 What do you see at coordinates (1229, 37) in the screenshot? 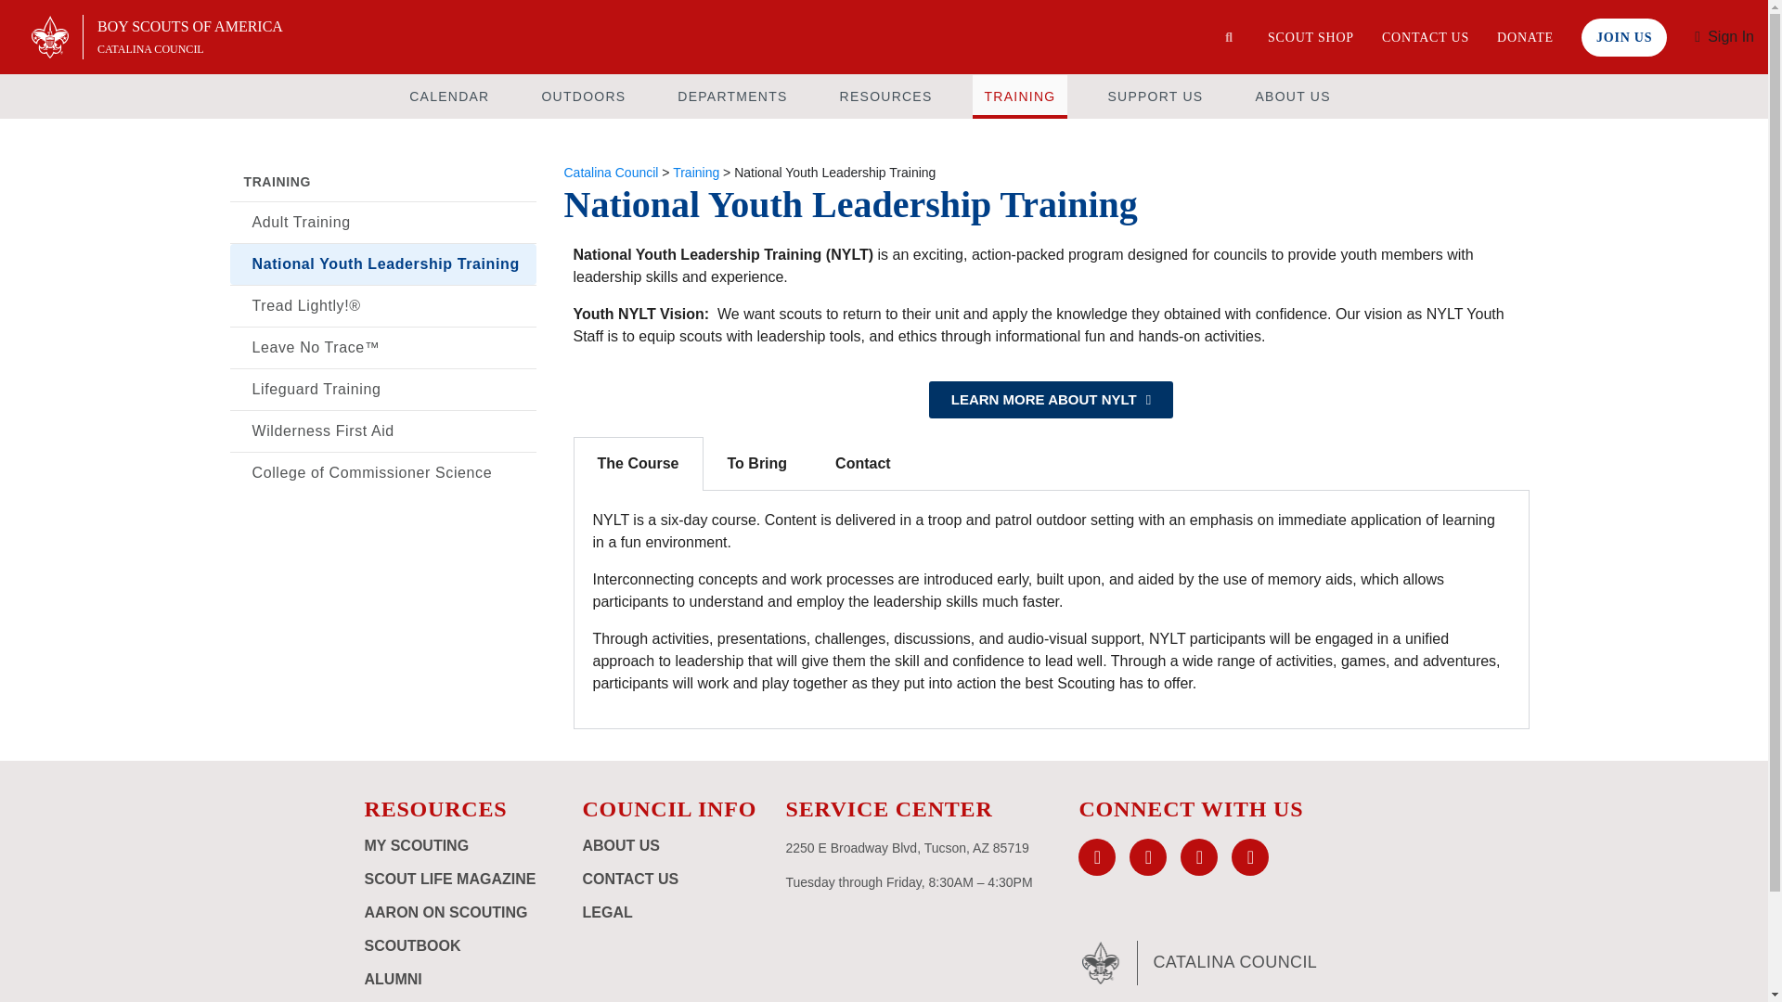
I see `Search` at bounding box center [1229, 37].